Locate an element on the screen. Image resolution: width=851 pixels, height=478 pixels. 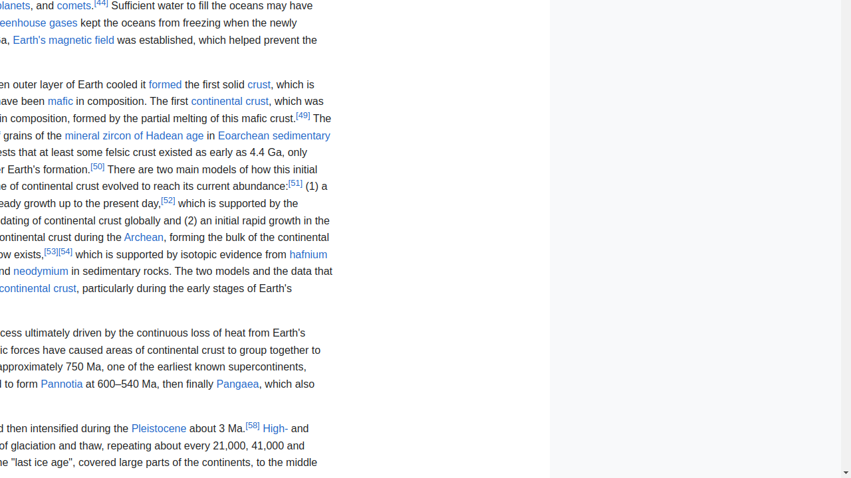
[49] is located at coordinates (303, 115).